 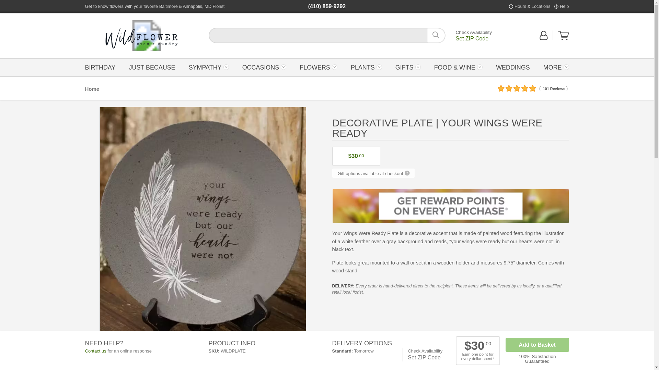 I want to click on View Your Shopping Cart, so click(x=564, y=38).